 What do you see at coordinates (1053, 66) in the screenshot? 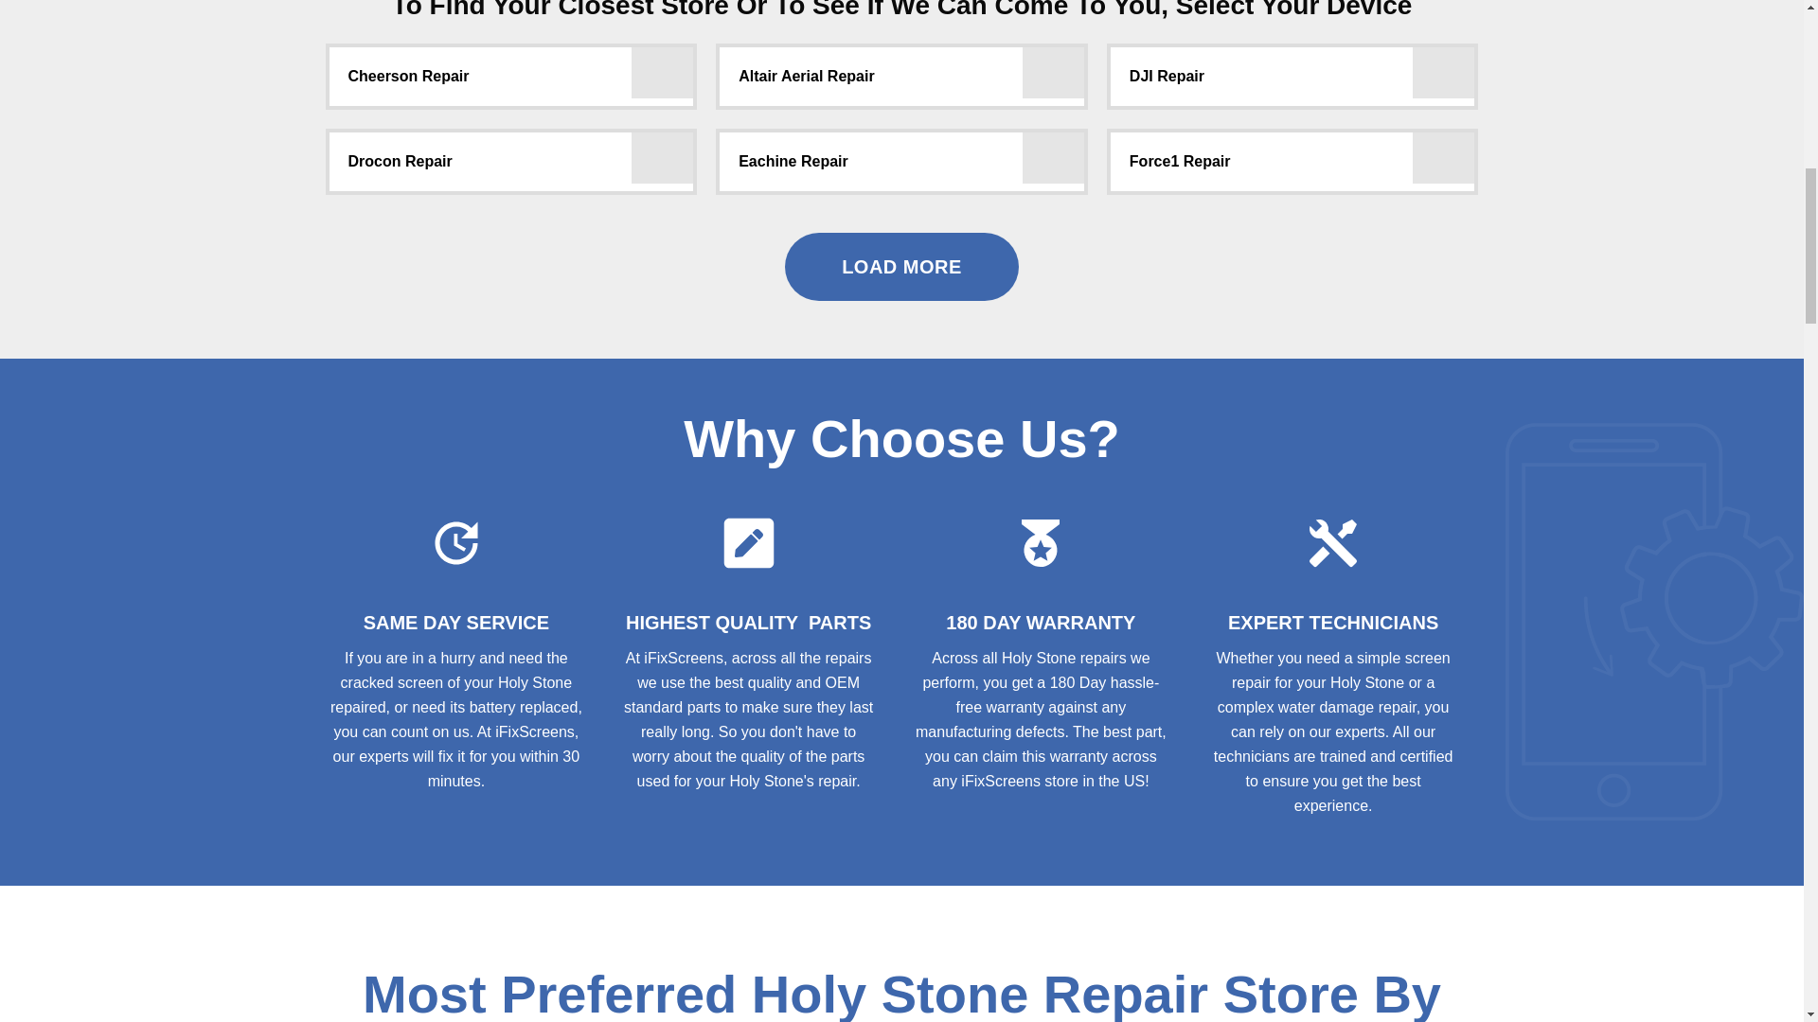
I see `Altair Aerial Repair` at bounding box center [1053, 66].